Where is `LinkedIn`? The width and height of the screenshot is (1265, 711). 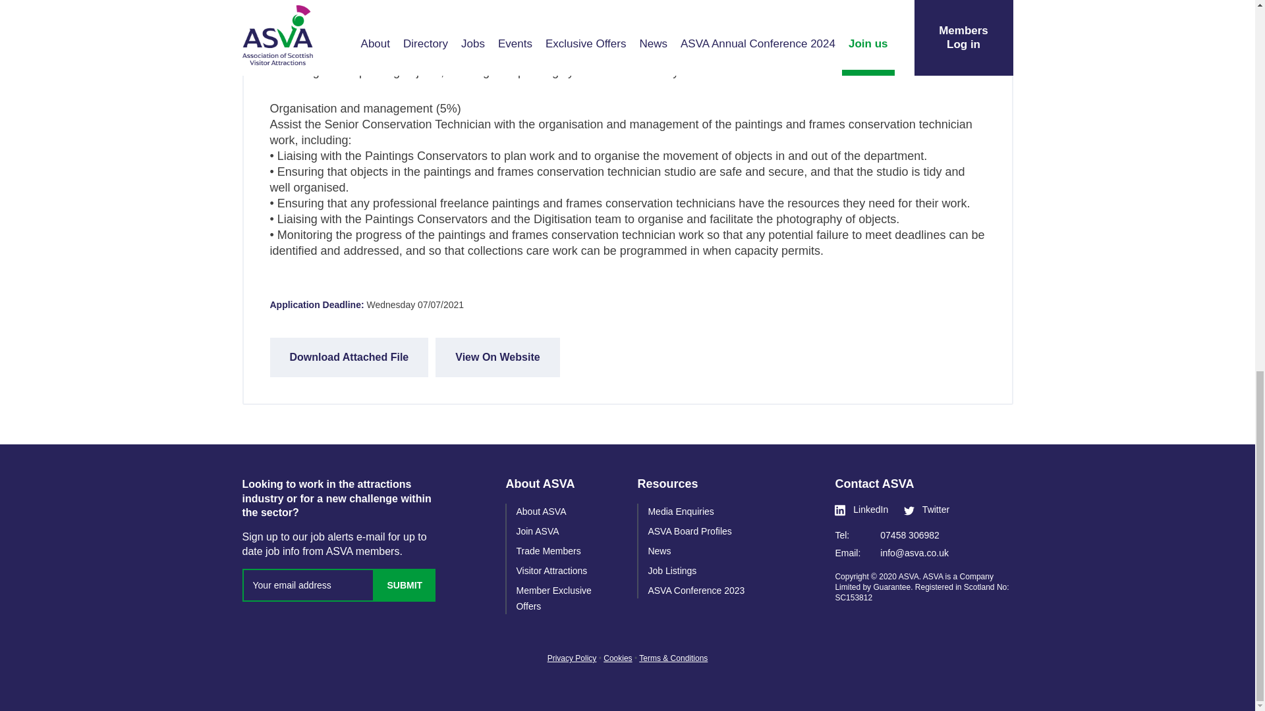 LinkedIn is located at coordinates (861, 510).